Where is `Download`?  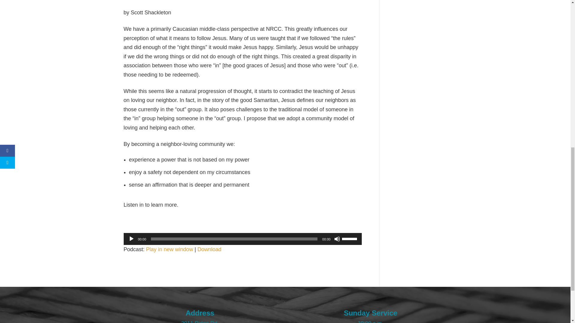
Download is located at coordinates (209, 249).